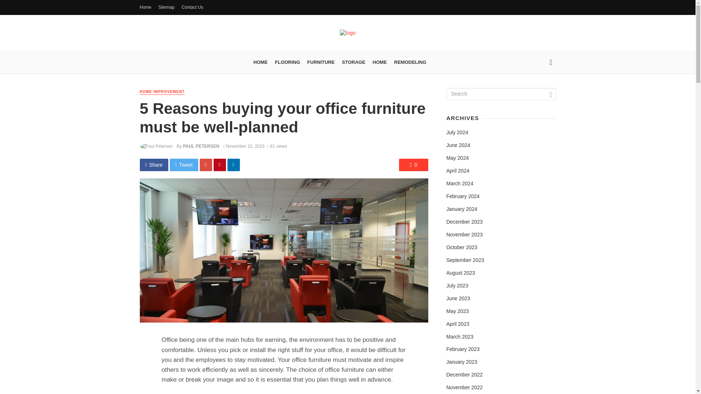 The height and width of the screenshot is (394, 701). Describe the element at coordinates (192, 7) in the screenshot. I see `Contact Us` at that location.